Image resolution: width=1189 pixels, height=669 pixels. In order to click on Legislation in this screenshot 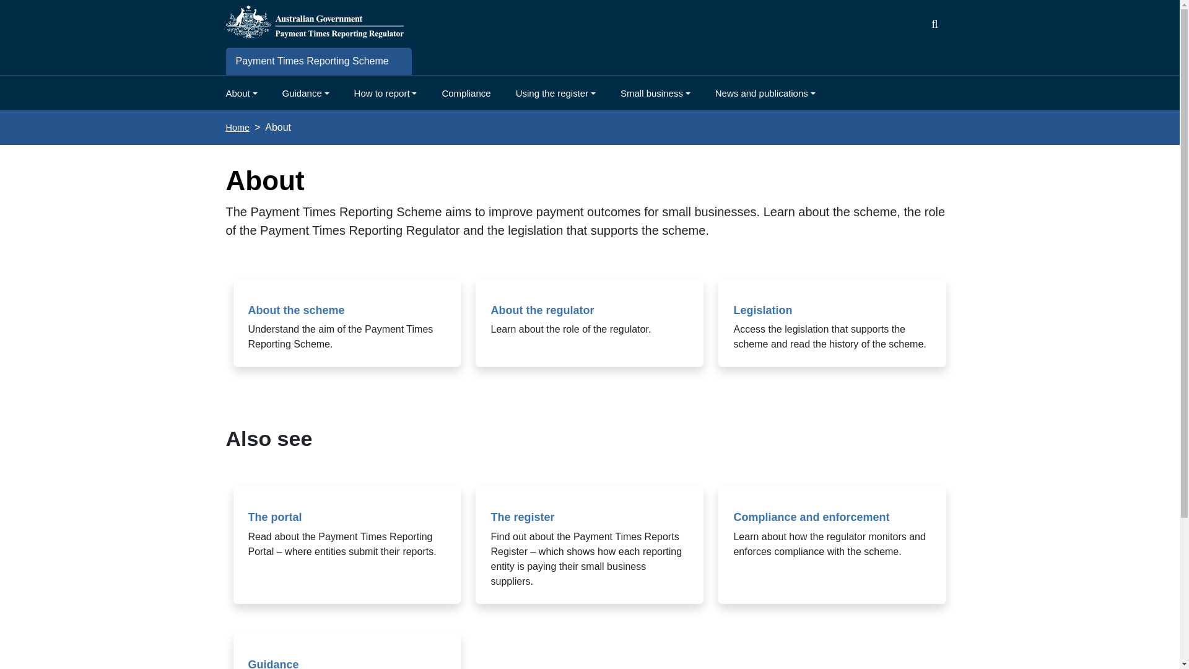, I will do `click(762, 310)`.